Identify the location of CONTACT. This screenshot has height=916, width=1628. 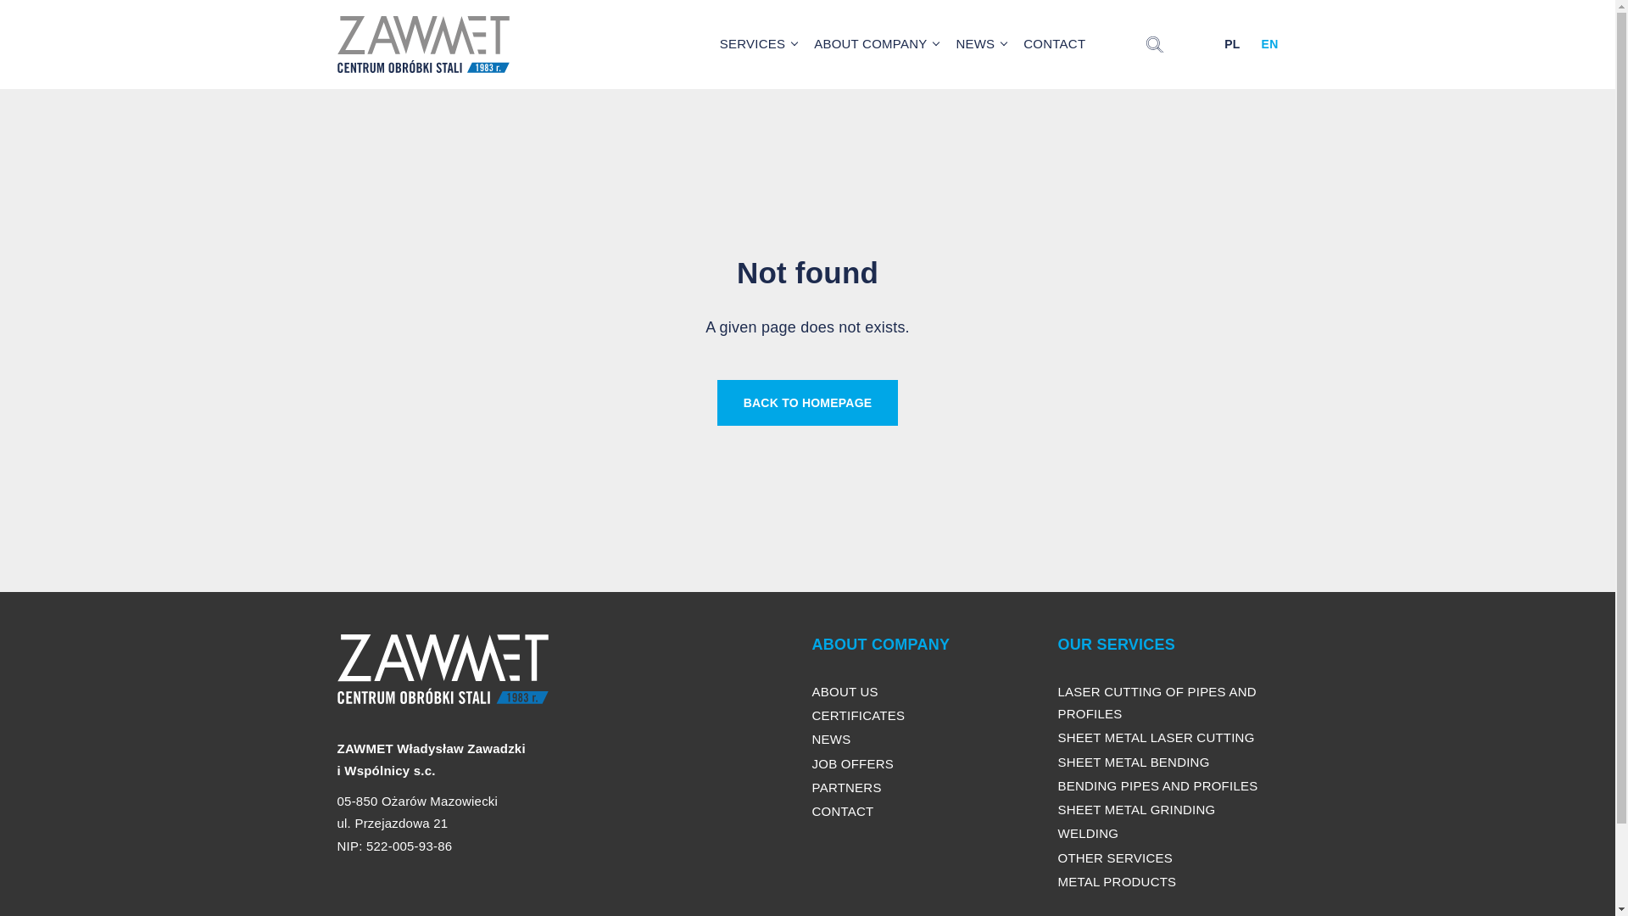
(843, 811).